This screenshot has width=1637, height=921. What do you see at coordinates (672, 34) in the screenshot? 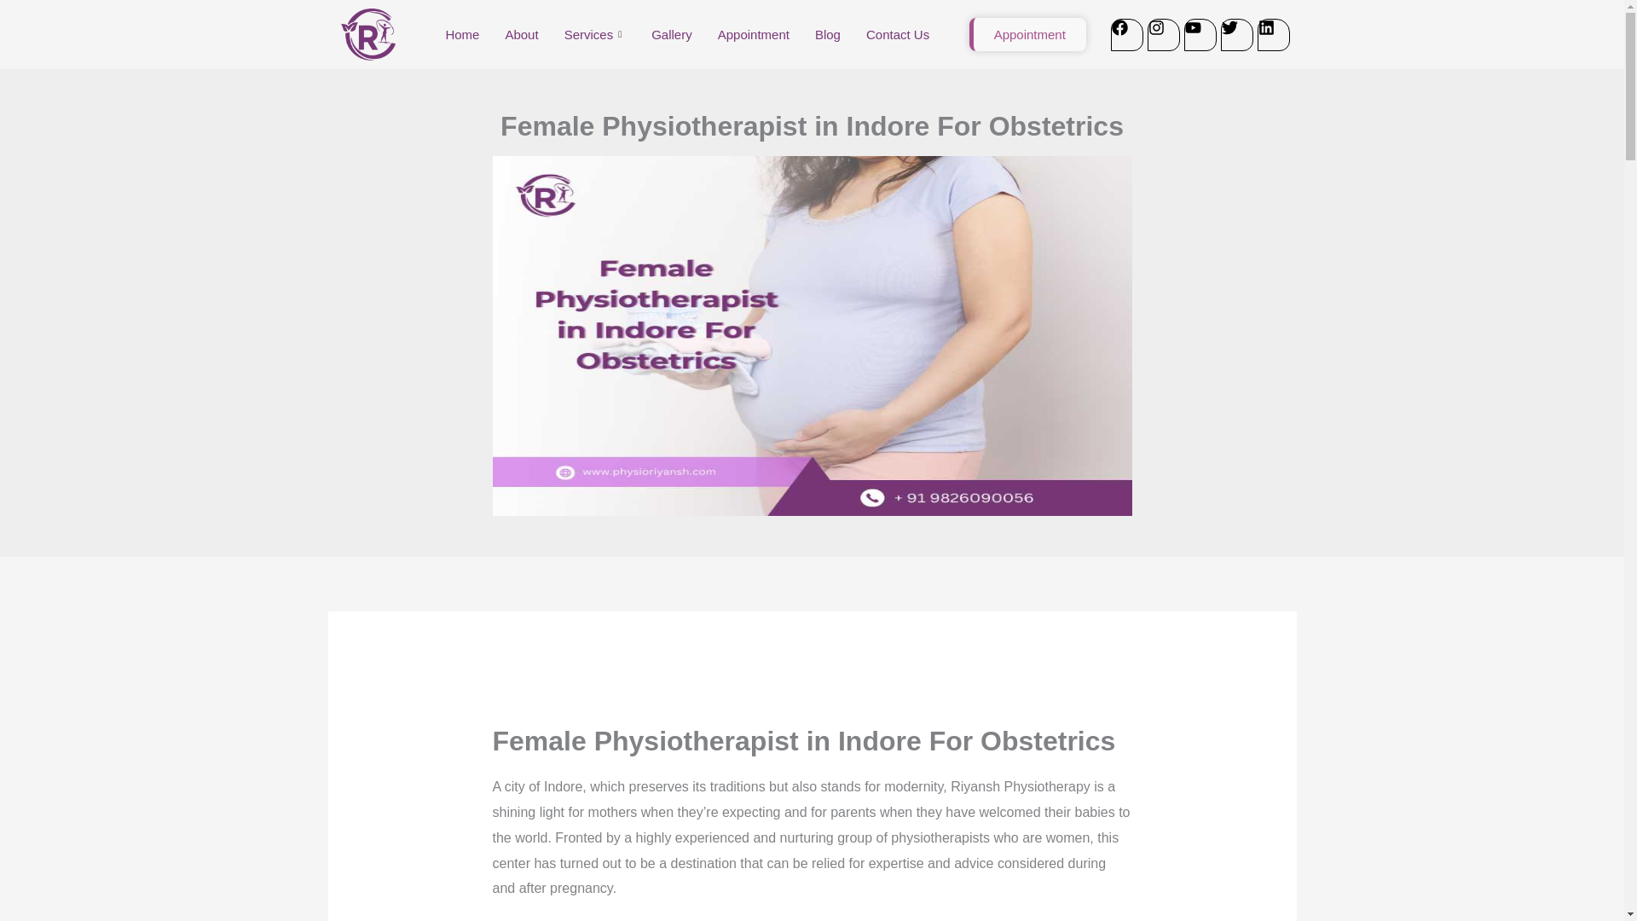
I see `Gallery` at bounding box center [672, 34].